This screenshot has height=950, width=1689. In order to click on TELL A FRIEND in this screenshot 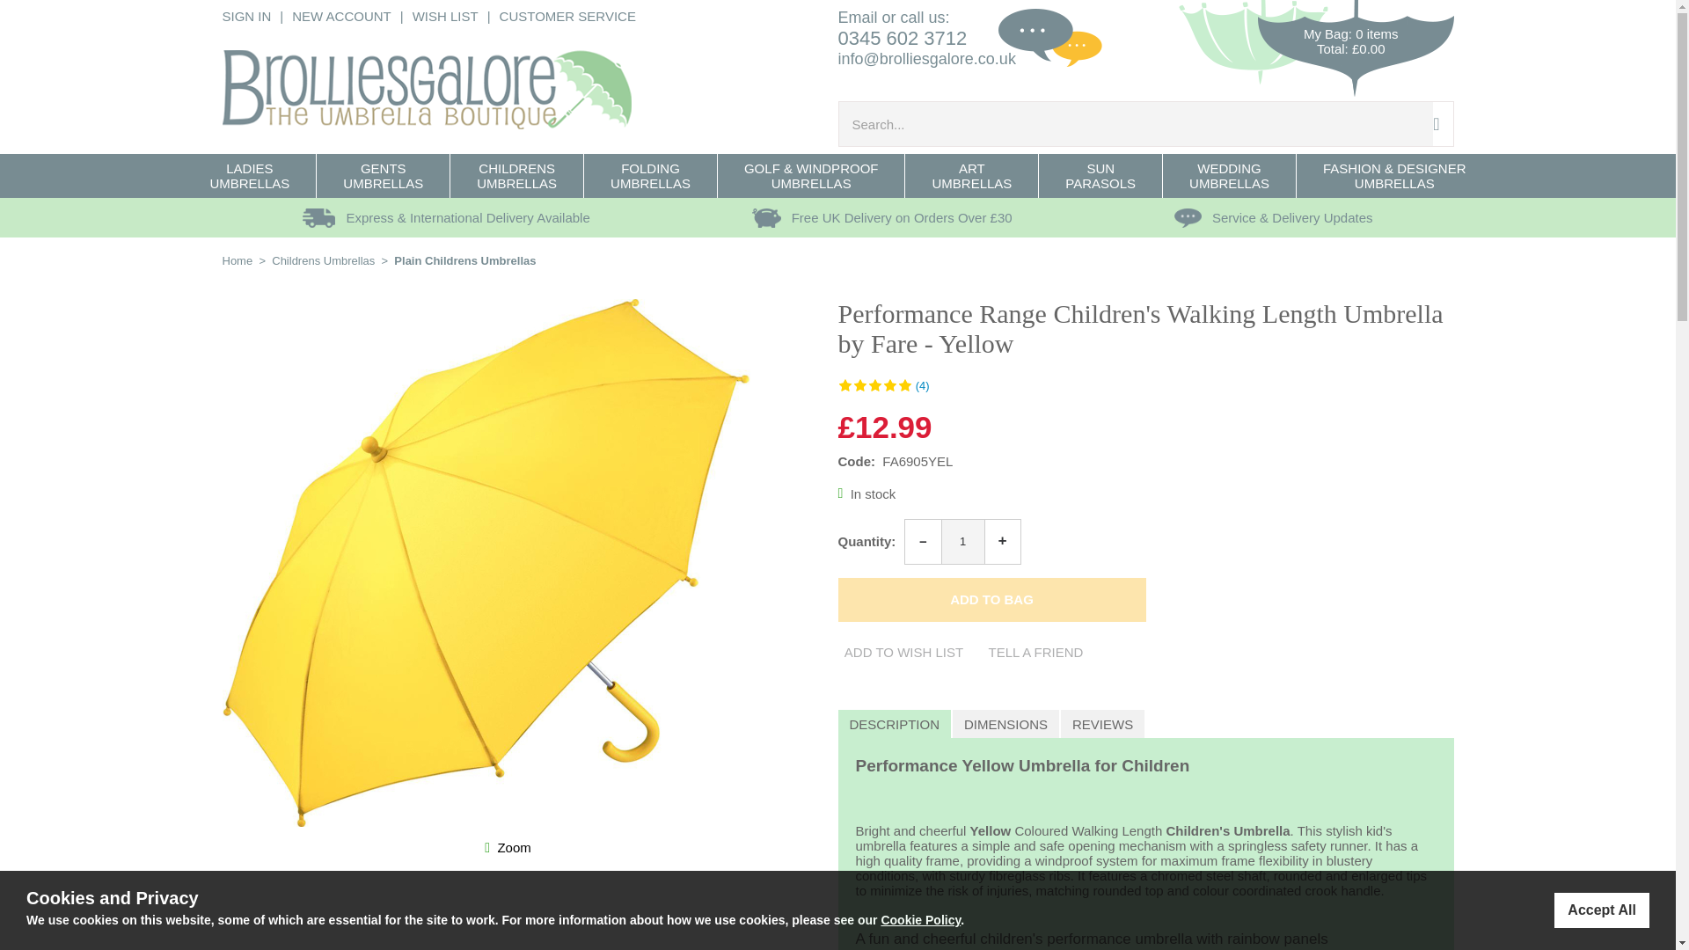, I will do `click(1035, 653)`.